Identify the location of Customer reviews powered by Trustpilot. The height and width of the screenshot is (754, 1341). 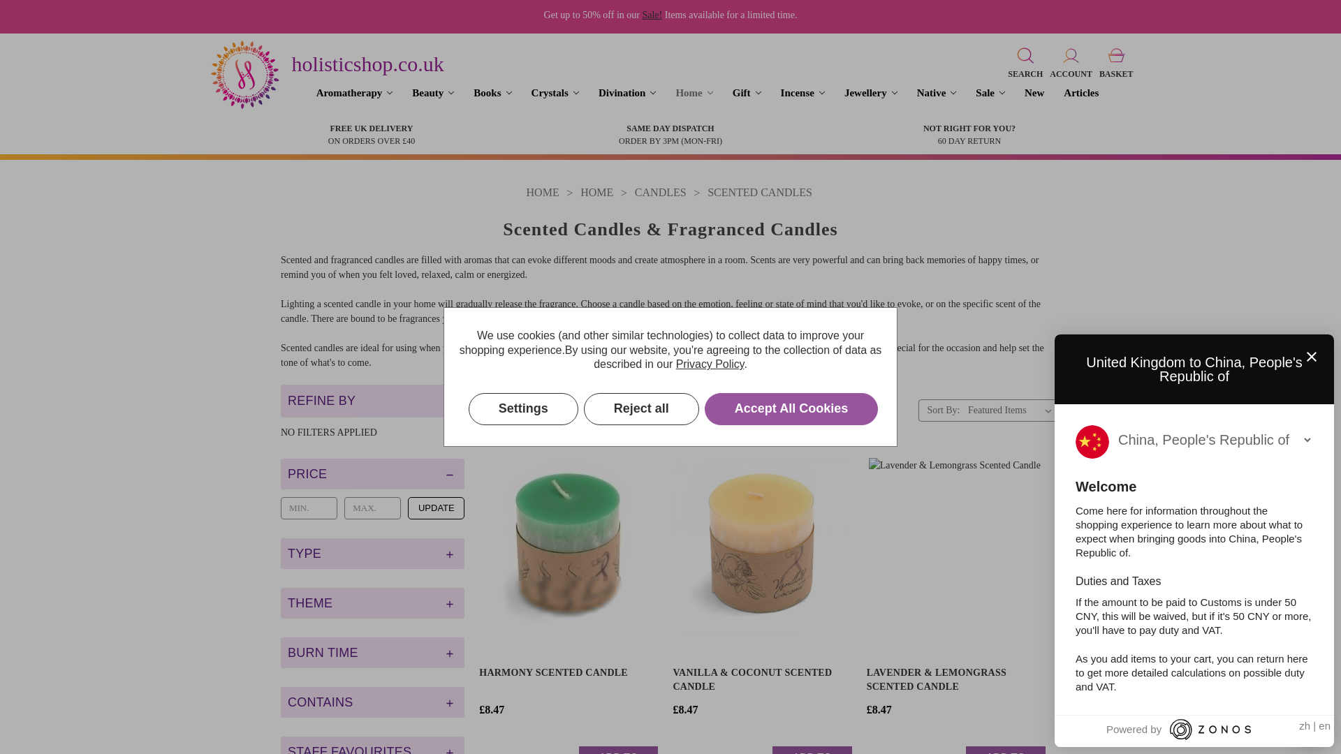
(566, 653).